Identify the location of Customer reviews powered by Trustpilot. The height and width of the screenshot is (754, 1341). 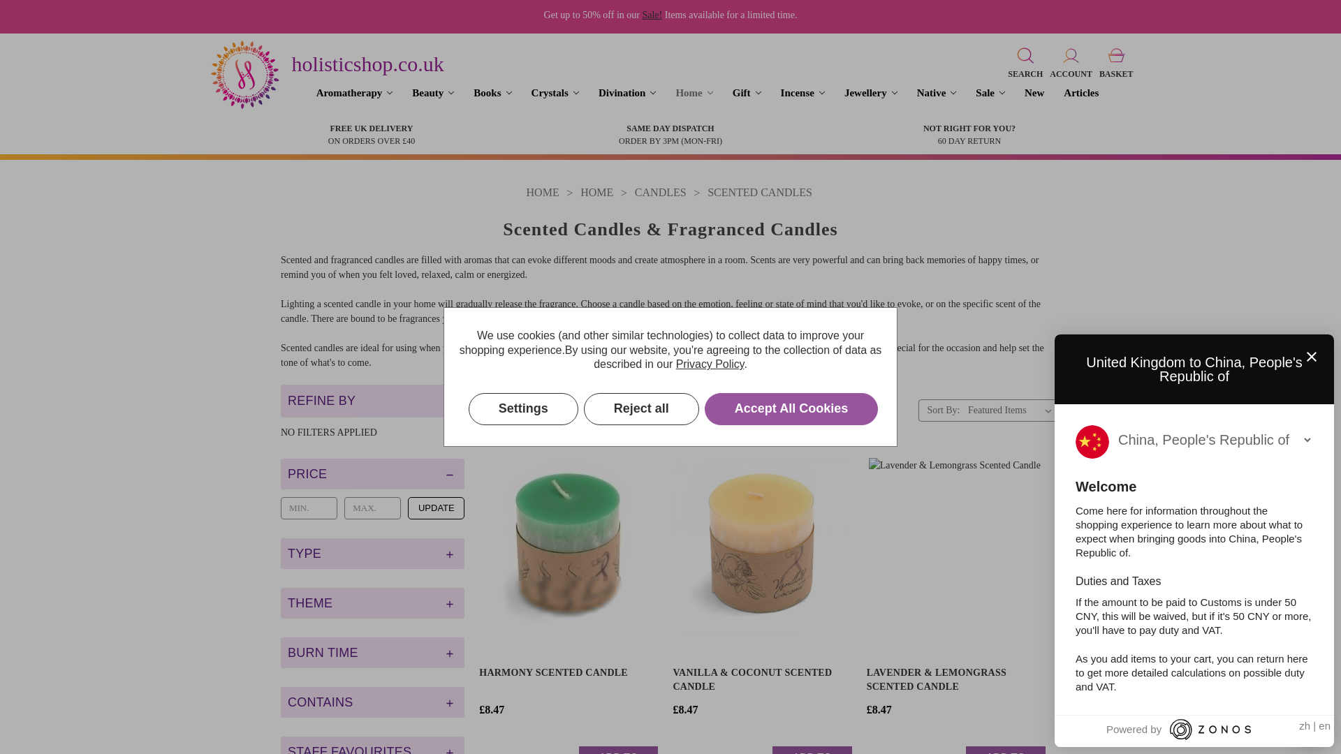
(566, 653).